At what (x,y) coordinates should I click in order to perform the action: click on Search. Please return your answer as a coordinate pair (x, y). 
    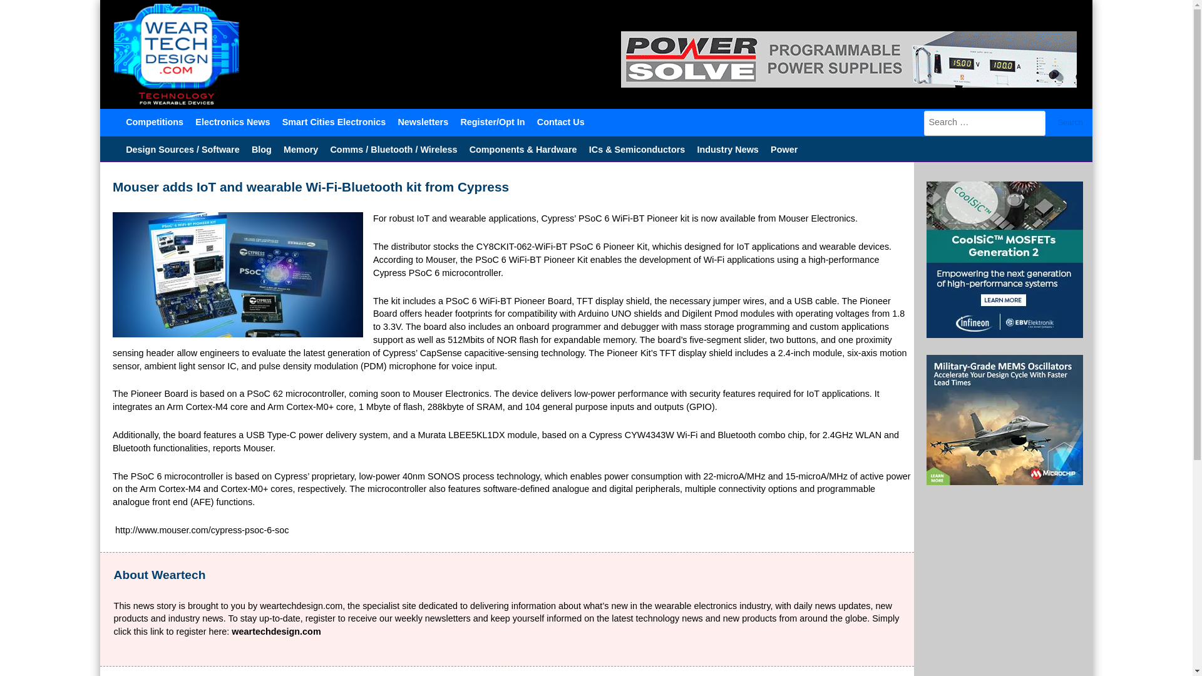
    Looking at the image, I should click on (1071, 123).